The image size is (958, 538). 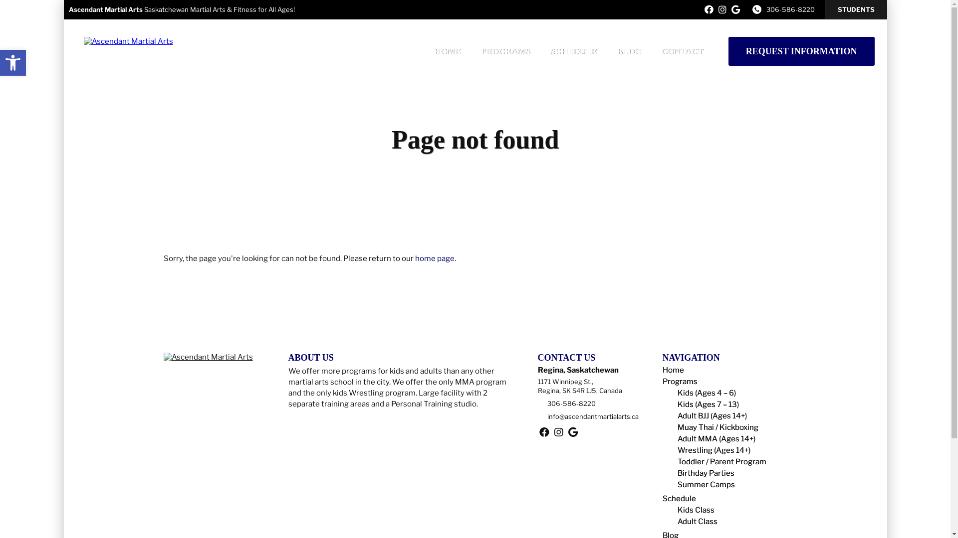 I want to click on BLOG, so click(x=630, y=51).